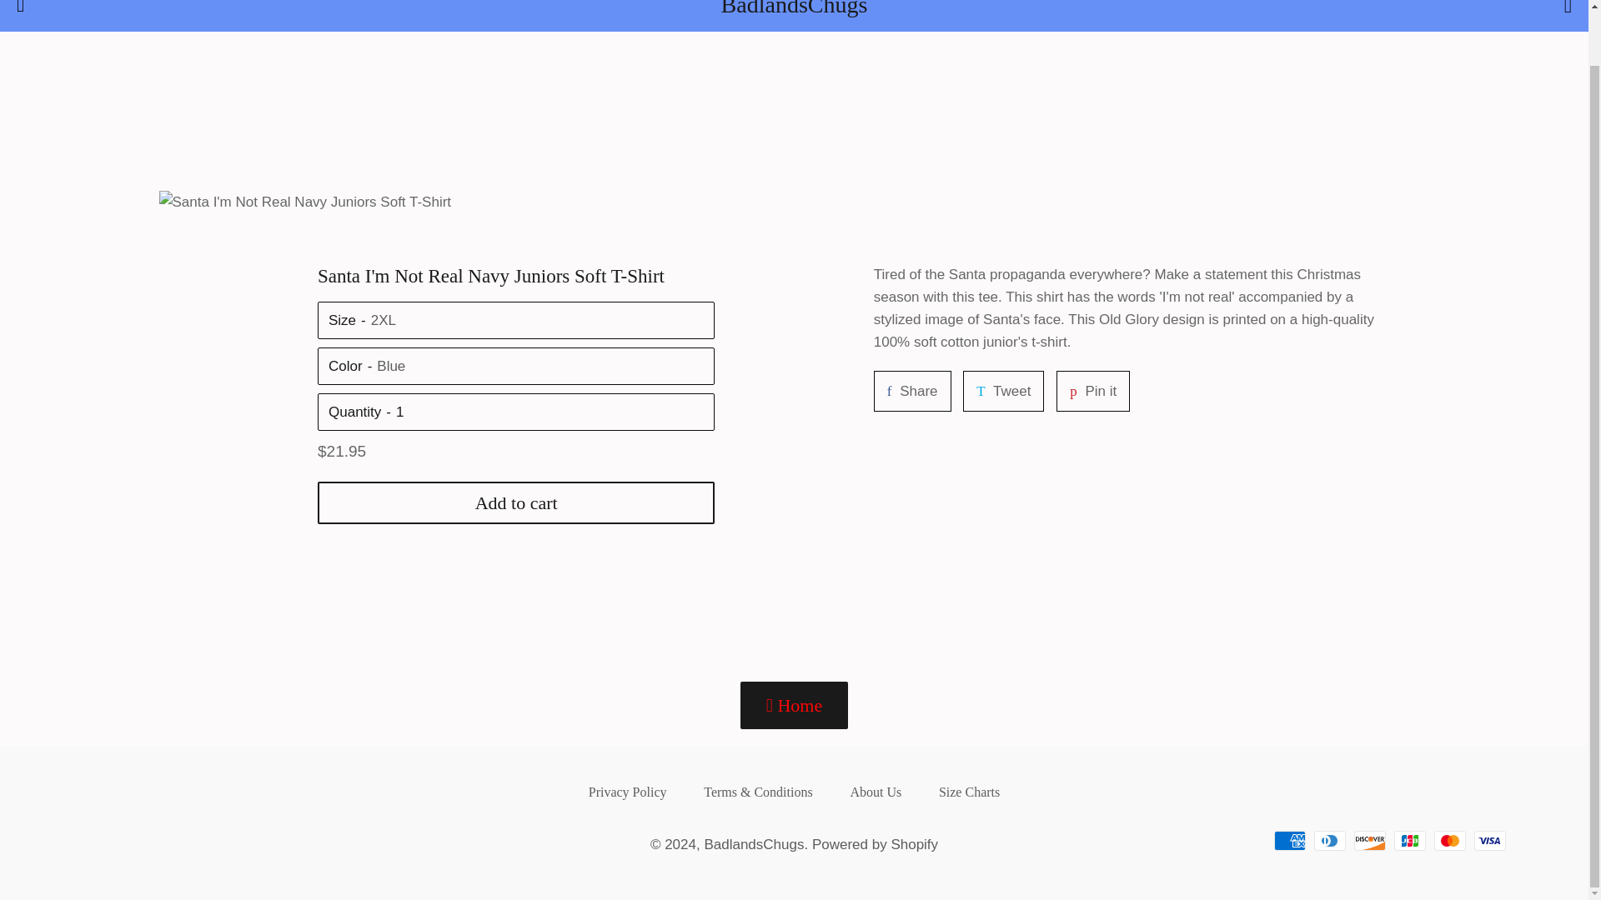 Image resolution: width=1601 pixels, height=900 pixels. Describe the element at coordinates (1410, 840) in the screenshot. I see `JCB` at that location.